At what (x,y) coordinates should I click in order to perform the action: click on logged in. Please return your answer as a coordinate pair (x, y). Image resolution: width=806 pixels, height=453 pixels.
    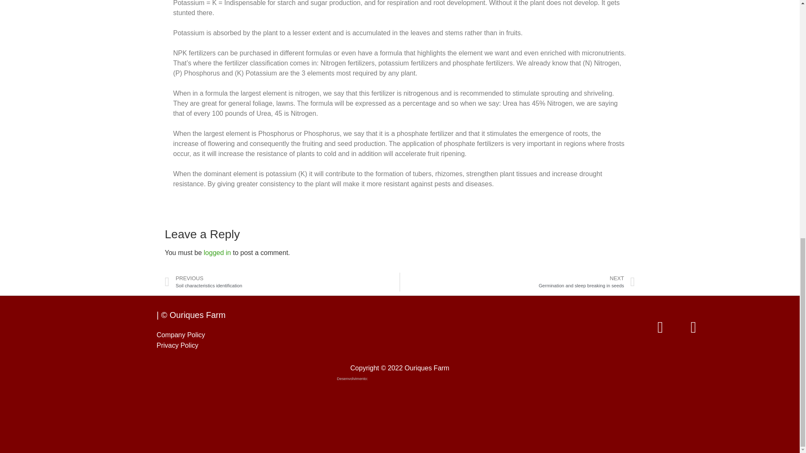
    Looking at the image, I should click on (282, 282).